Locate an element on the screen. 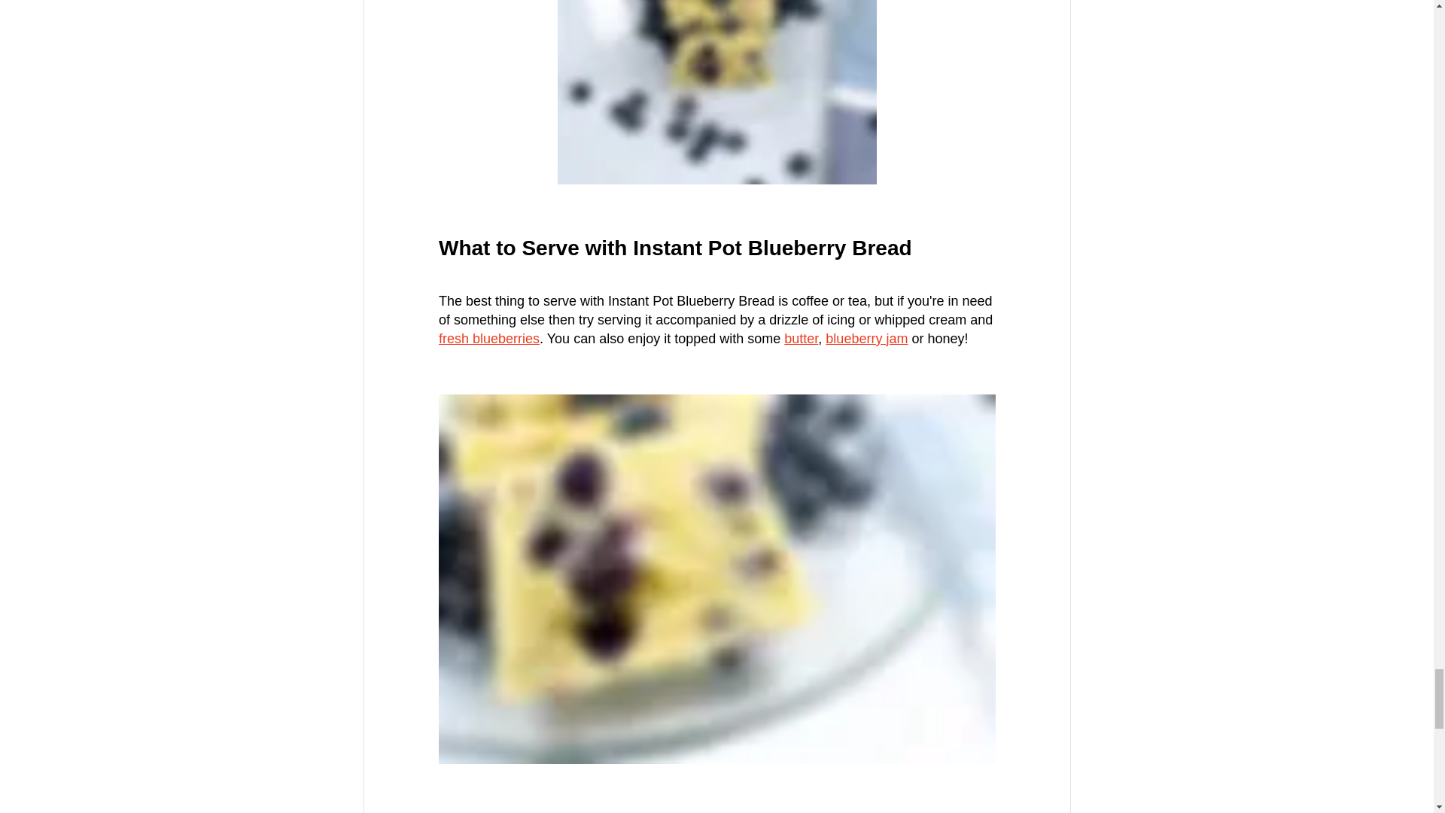 The height and width of the screenshot is (813, 1445). blueberry jam is located at coordinates (865, 339).